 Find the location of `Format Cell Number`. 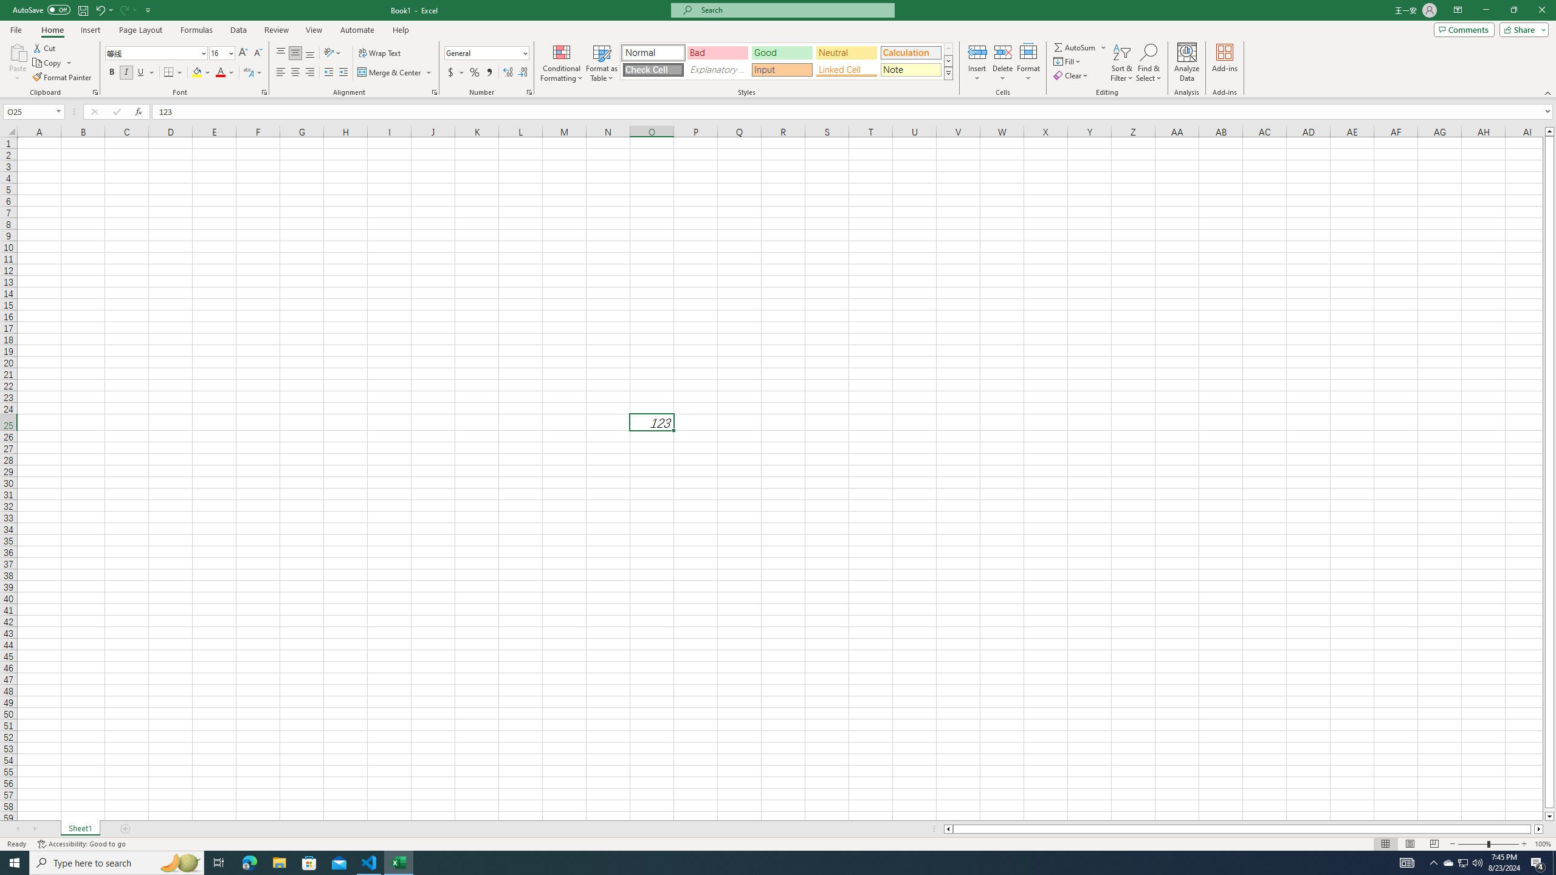

Format Cell Number is located at coordinates (529, 92).